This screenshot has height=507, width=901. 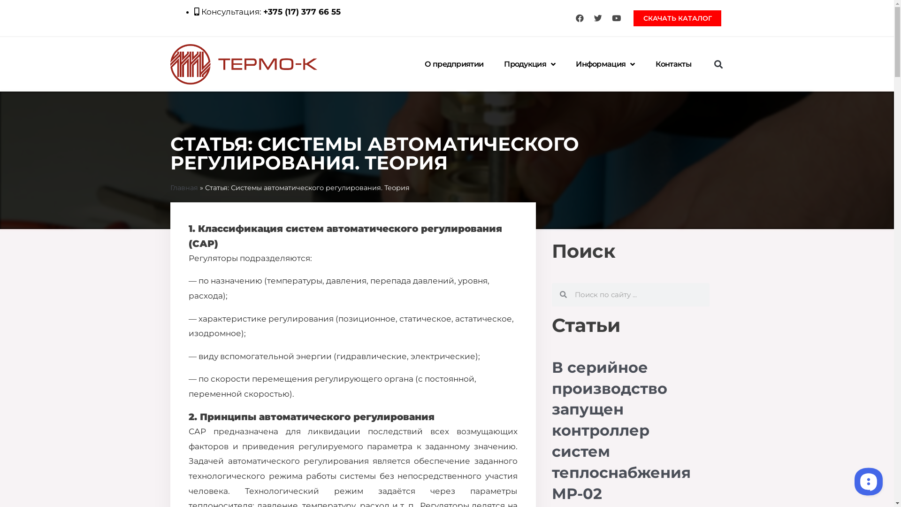 What do you see at coordinates (580, 18) in the screenshot?
I see `Facebook` at bounding box center [580, 18].